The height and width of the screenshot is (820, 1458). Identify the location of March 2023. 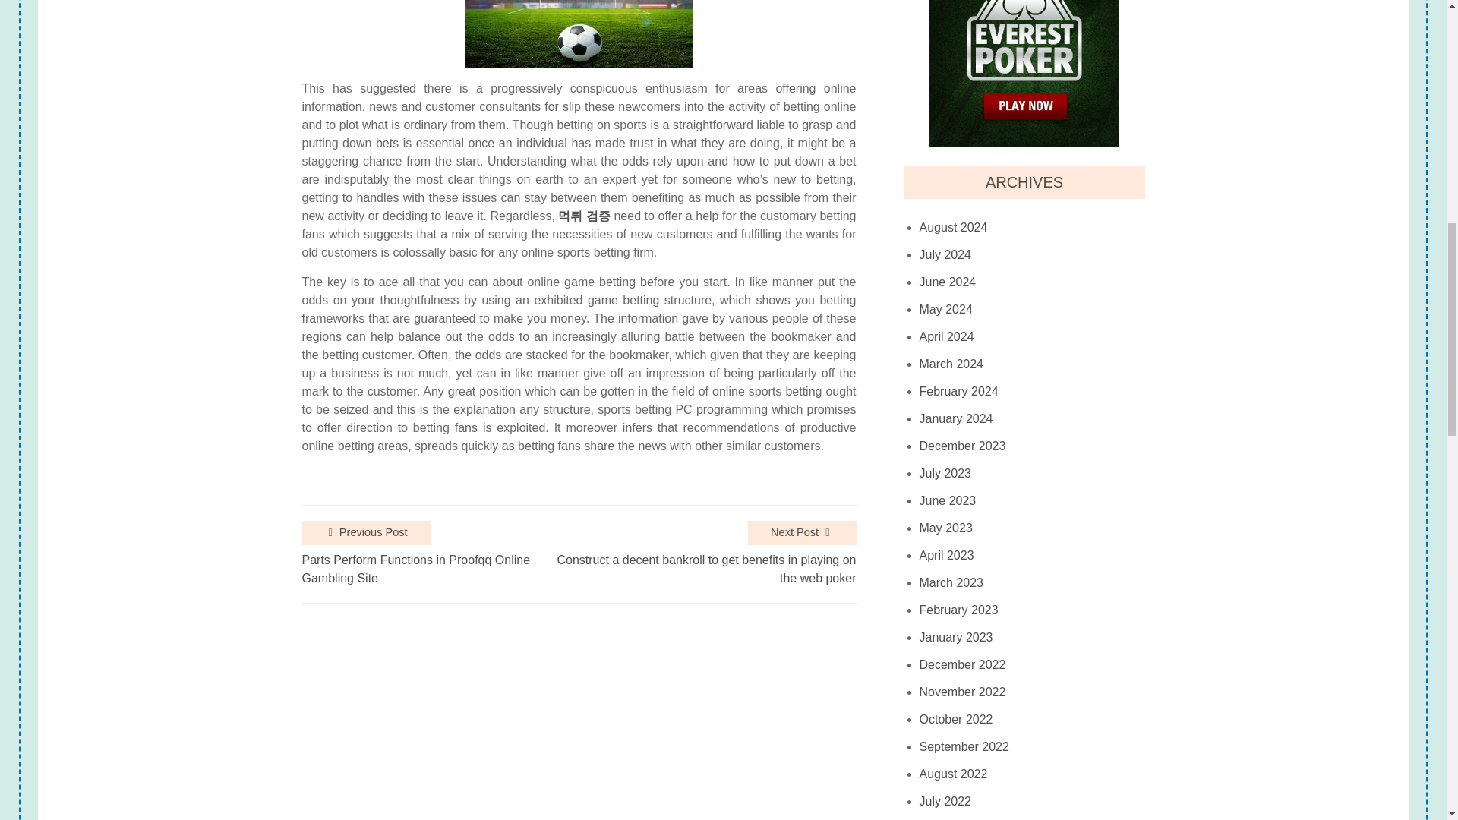
(952, 583).